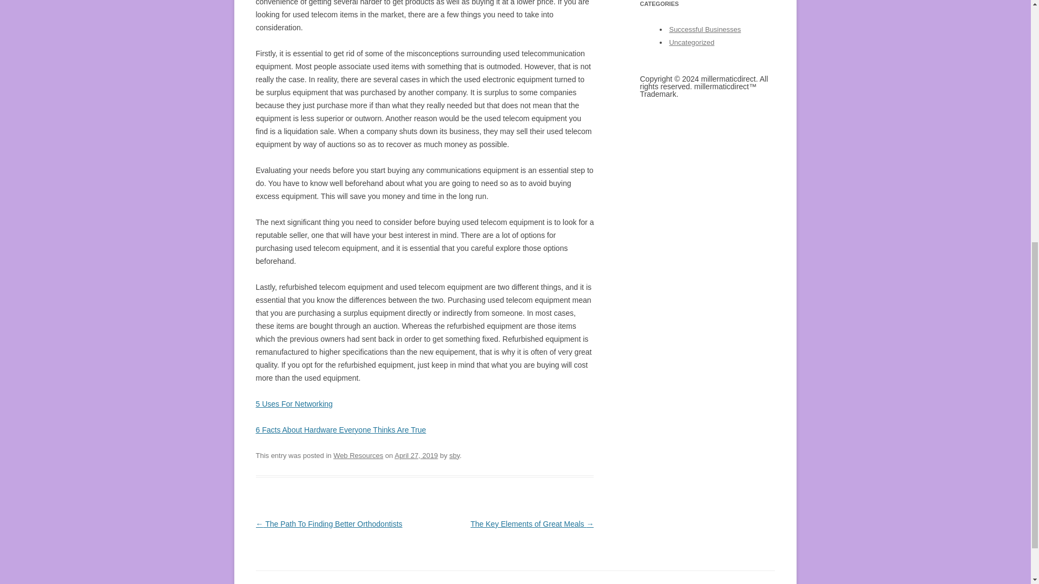 Image resolution: width=1039 pixels, height=584 pixels. I want to click on 6 Facts About Hardware Everyone Thinks Are True, so click(341, 430).